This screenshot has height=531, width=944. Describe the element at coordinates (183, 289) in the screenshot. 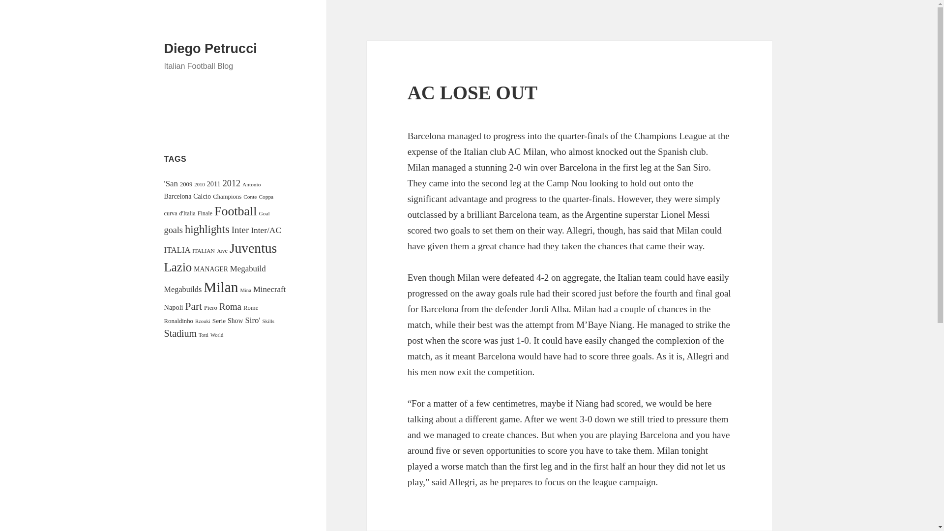

I see `Megabuilds` at that location.